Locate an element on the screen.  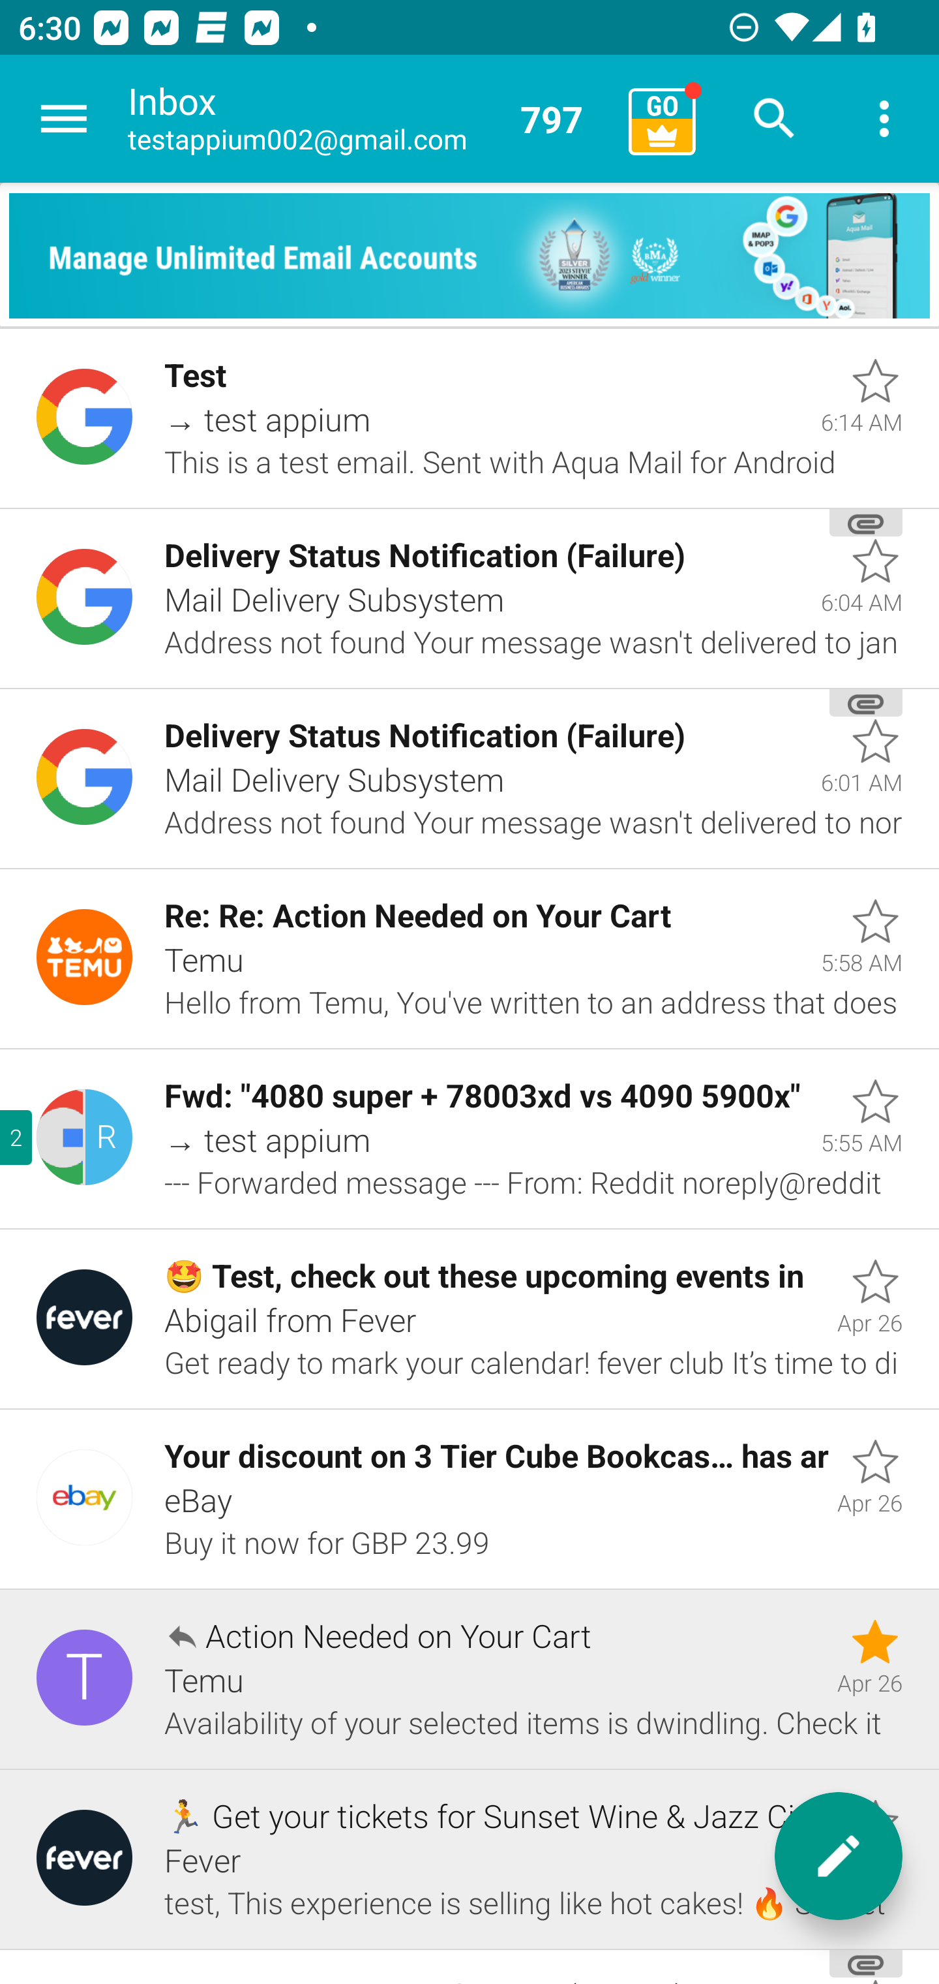
Navigate up is located at coordinates (64, 119).